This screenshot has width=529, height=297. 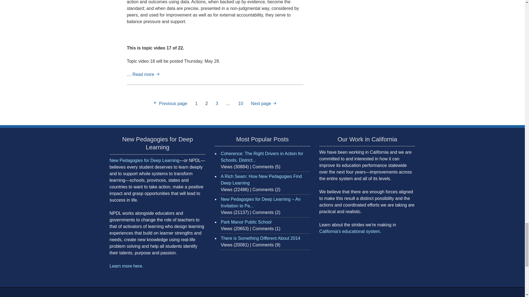 What do you see at coordinates (261, 179) in the screenshot?
I see `A Rich Seam: How New Pedagogies Find Deep Learning` at bounding box center [261, 179].